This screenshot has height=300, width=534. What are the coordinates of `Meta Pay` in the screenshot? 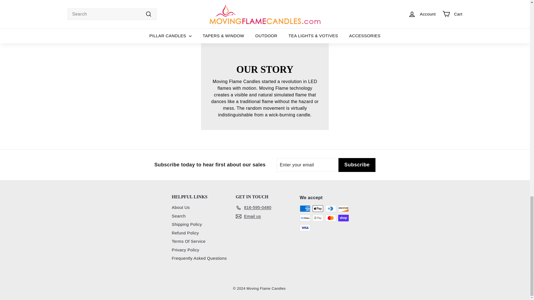 It's located at (305, 218).